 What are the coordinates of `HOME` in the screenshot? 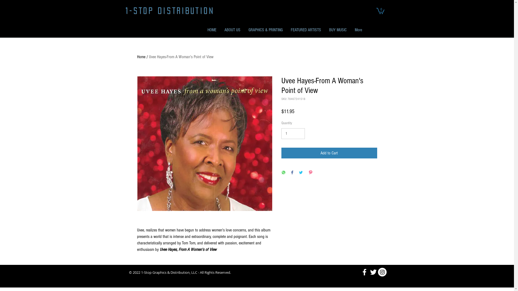 It's located at (212, 30).